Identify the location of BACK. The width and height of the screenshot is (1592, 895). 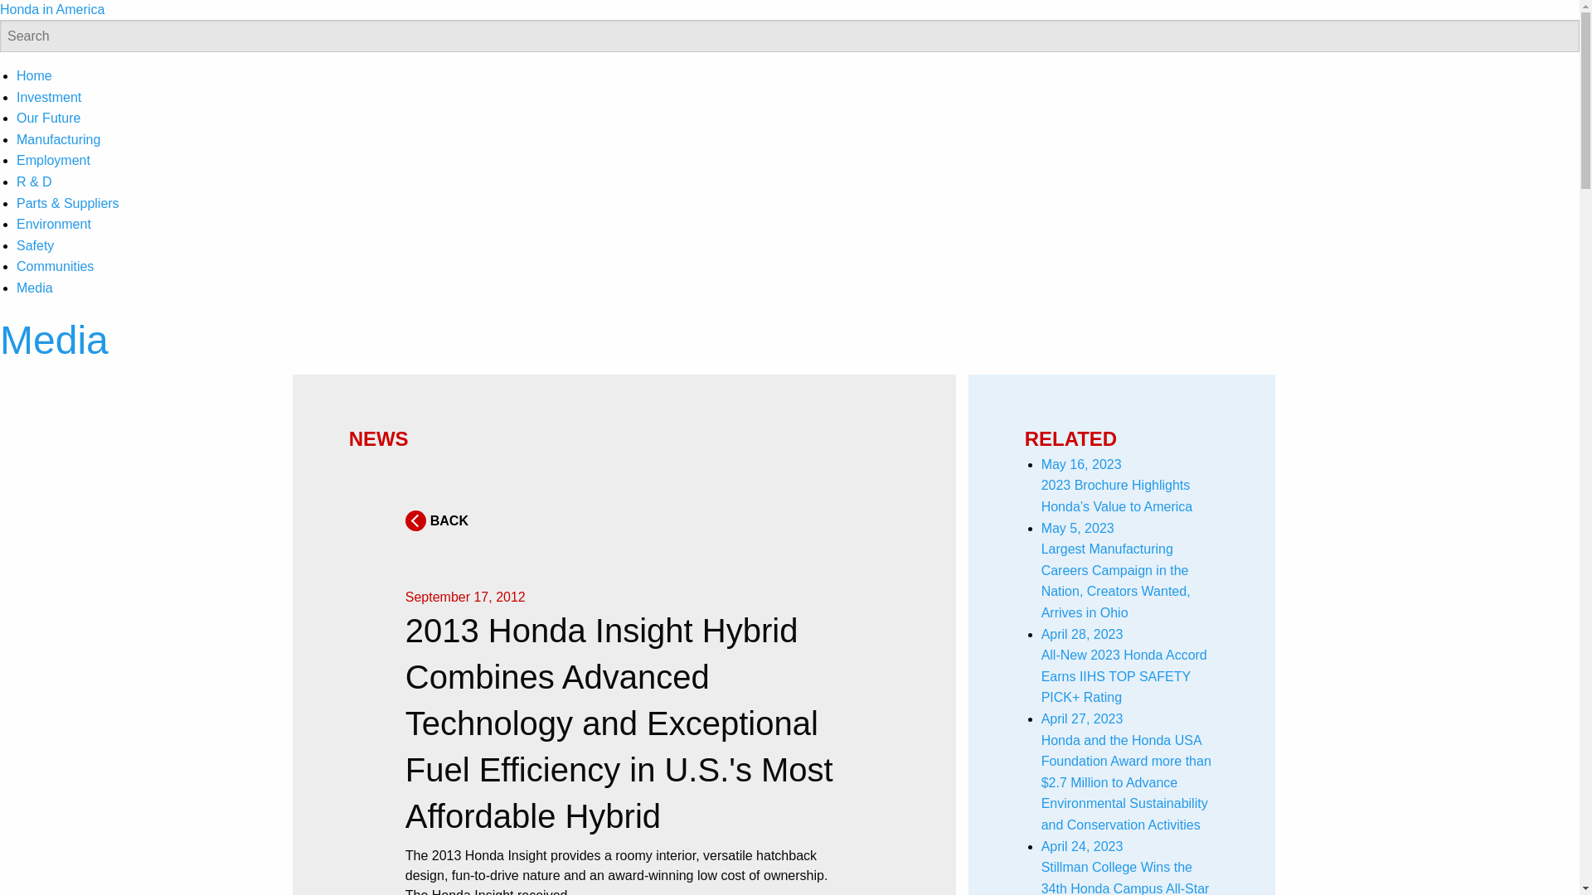
(436, 520).